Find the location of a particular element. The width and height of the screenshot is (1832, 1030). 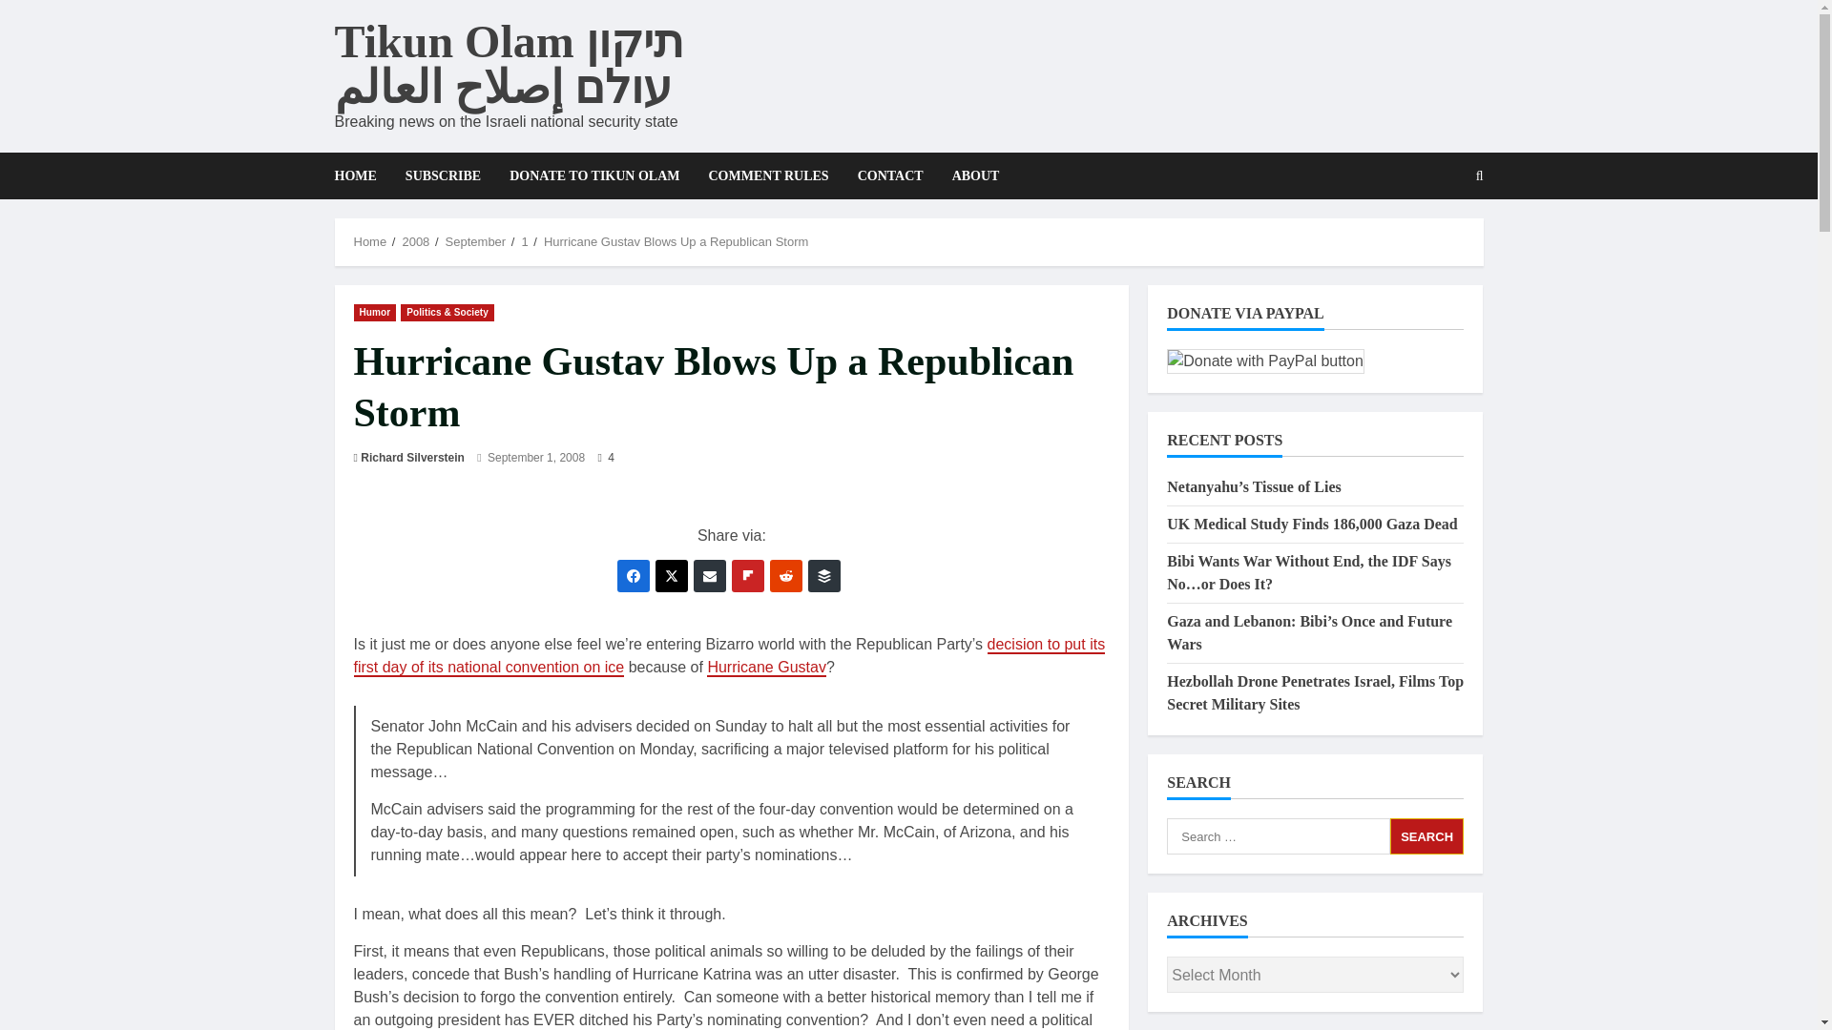

PayPal - The safer, easier way to pay online! is located at coordinates (1265, 361).